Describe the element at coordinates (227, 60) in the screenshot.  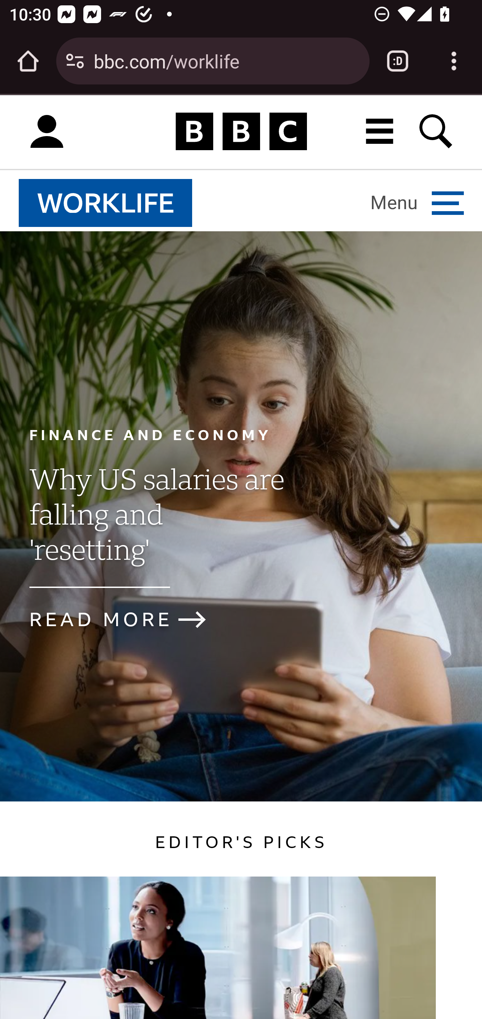
I see `bbc.com/worklife` at that location.